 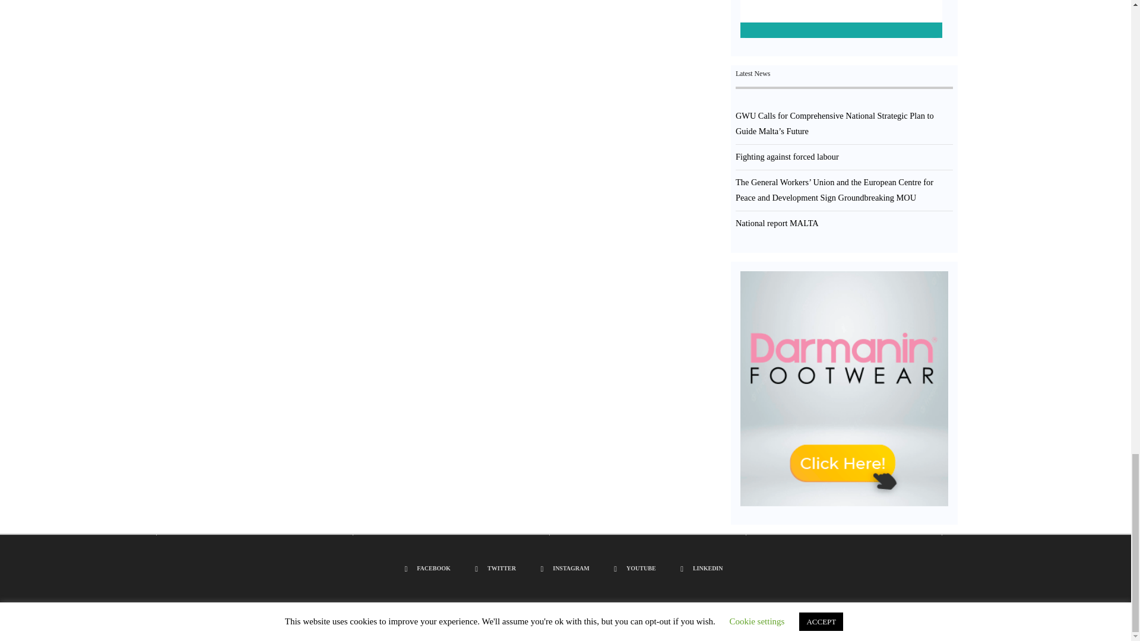 What do you see at coordinates (566, 569) in the screenshot?
I see `Instagram` at bounding box center [566, 569].